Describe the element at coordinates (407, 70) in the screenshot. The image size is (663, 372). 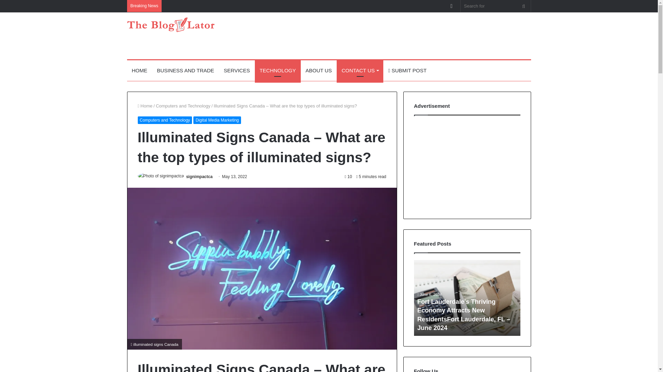
I see `SUBMIT POST` at that location.